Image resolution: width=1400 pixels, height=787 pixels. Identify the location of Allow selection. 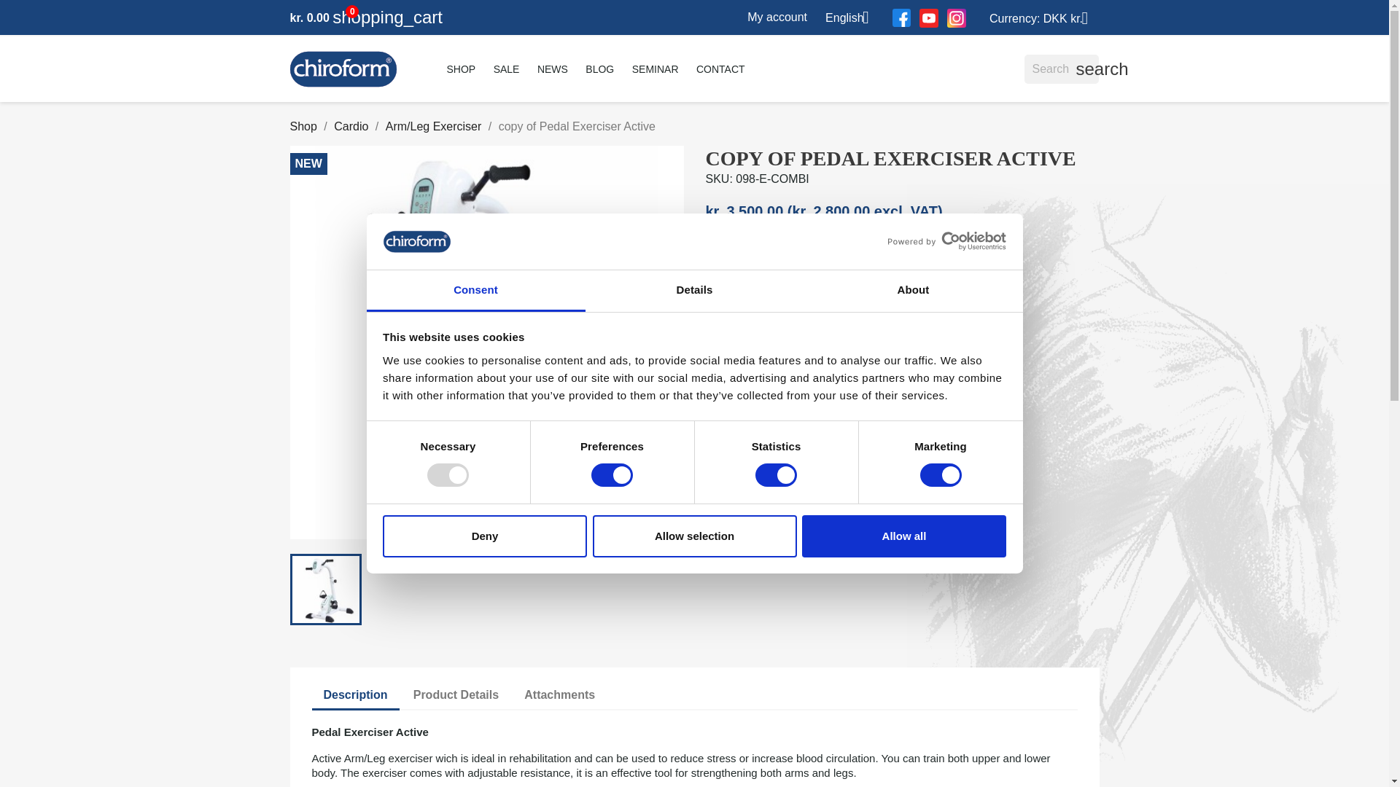
(694, 536).